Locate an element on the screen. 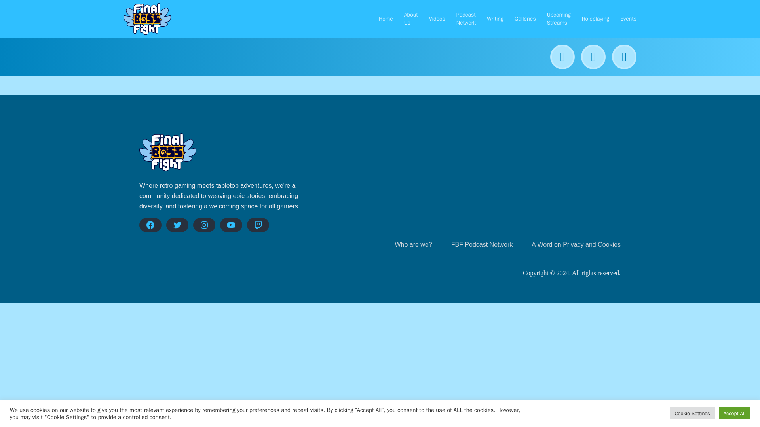 The image size is (760, 427). Twitch is located at coordinates (258, 225).